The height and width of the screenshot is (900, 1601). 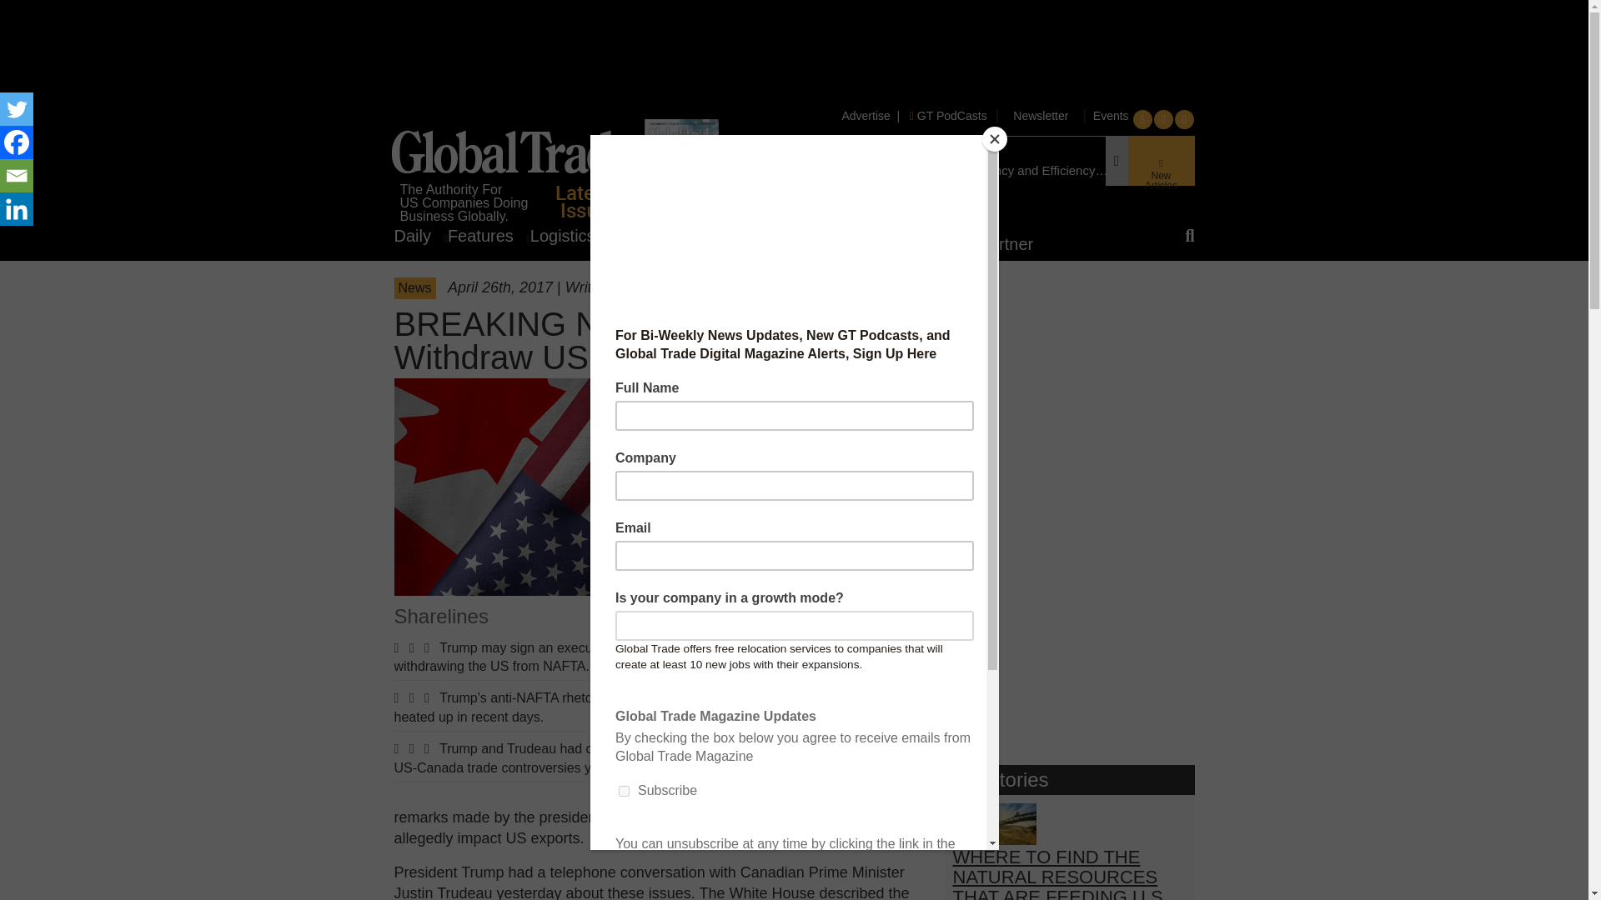 What do you see at coordinates (7, 242) in the screenshot?
I see `Hide` at bounding box center [7, 242].